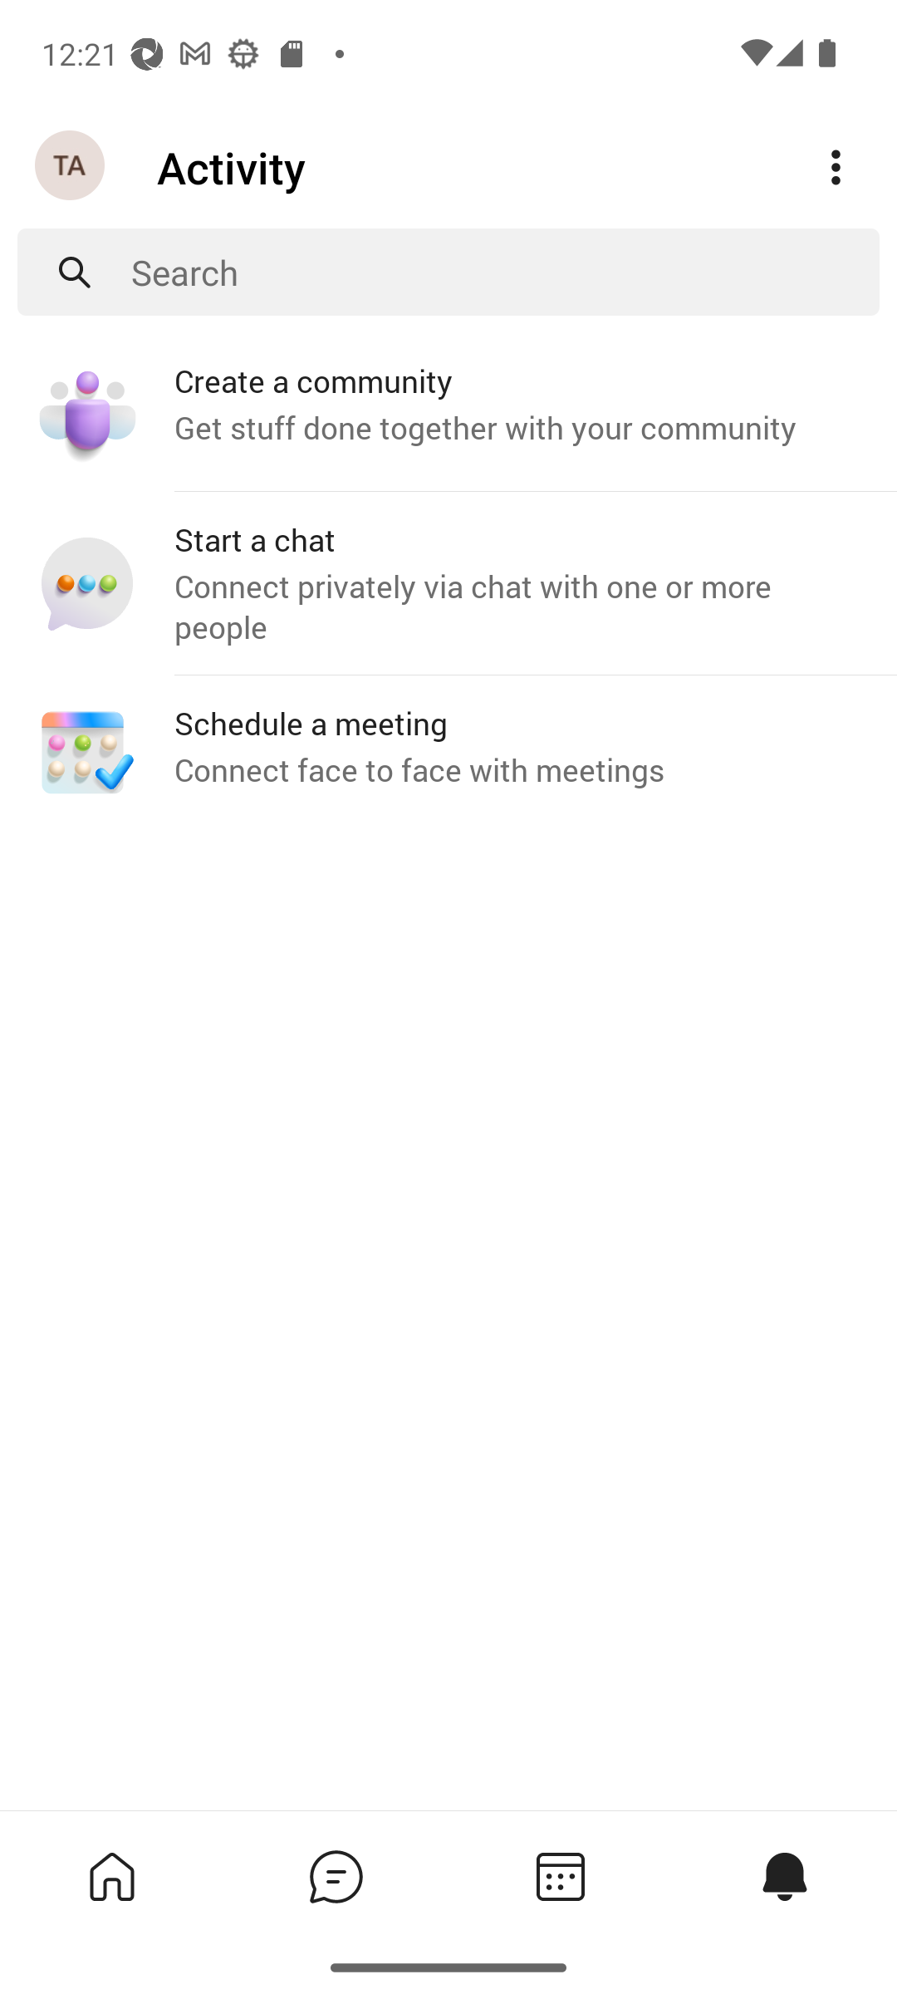 The width and height of the screenshot is (897, 1994). What do you see at coordinates (505, 273) in the screenshot?
I see `Search` at bounding box center [505, 273].